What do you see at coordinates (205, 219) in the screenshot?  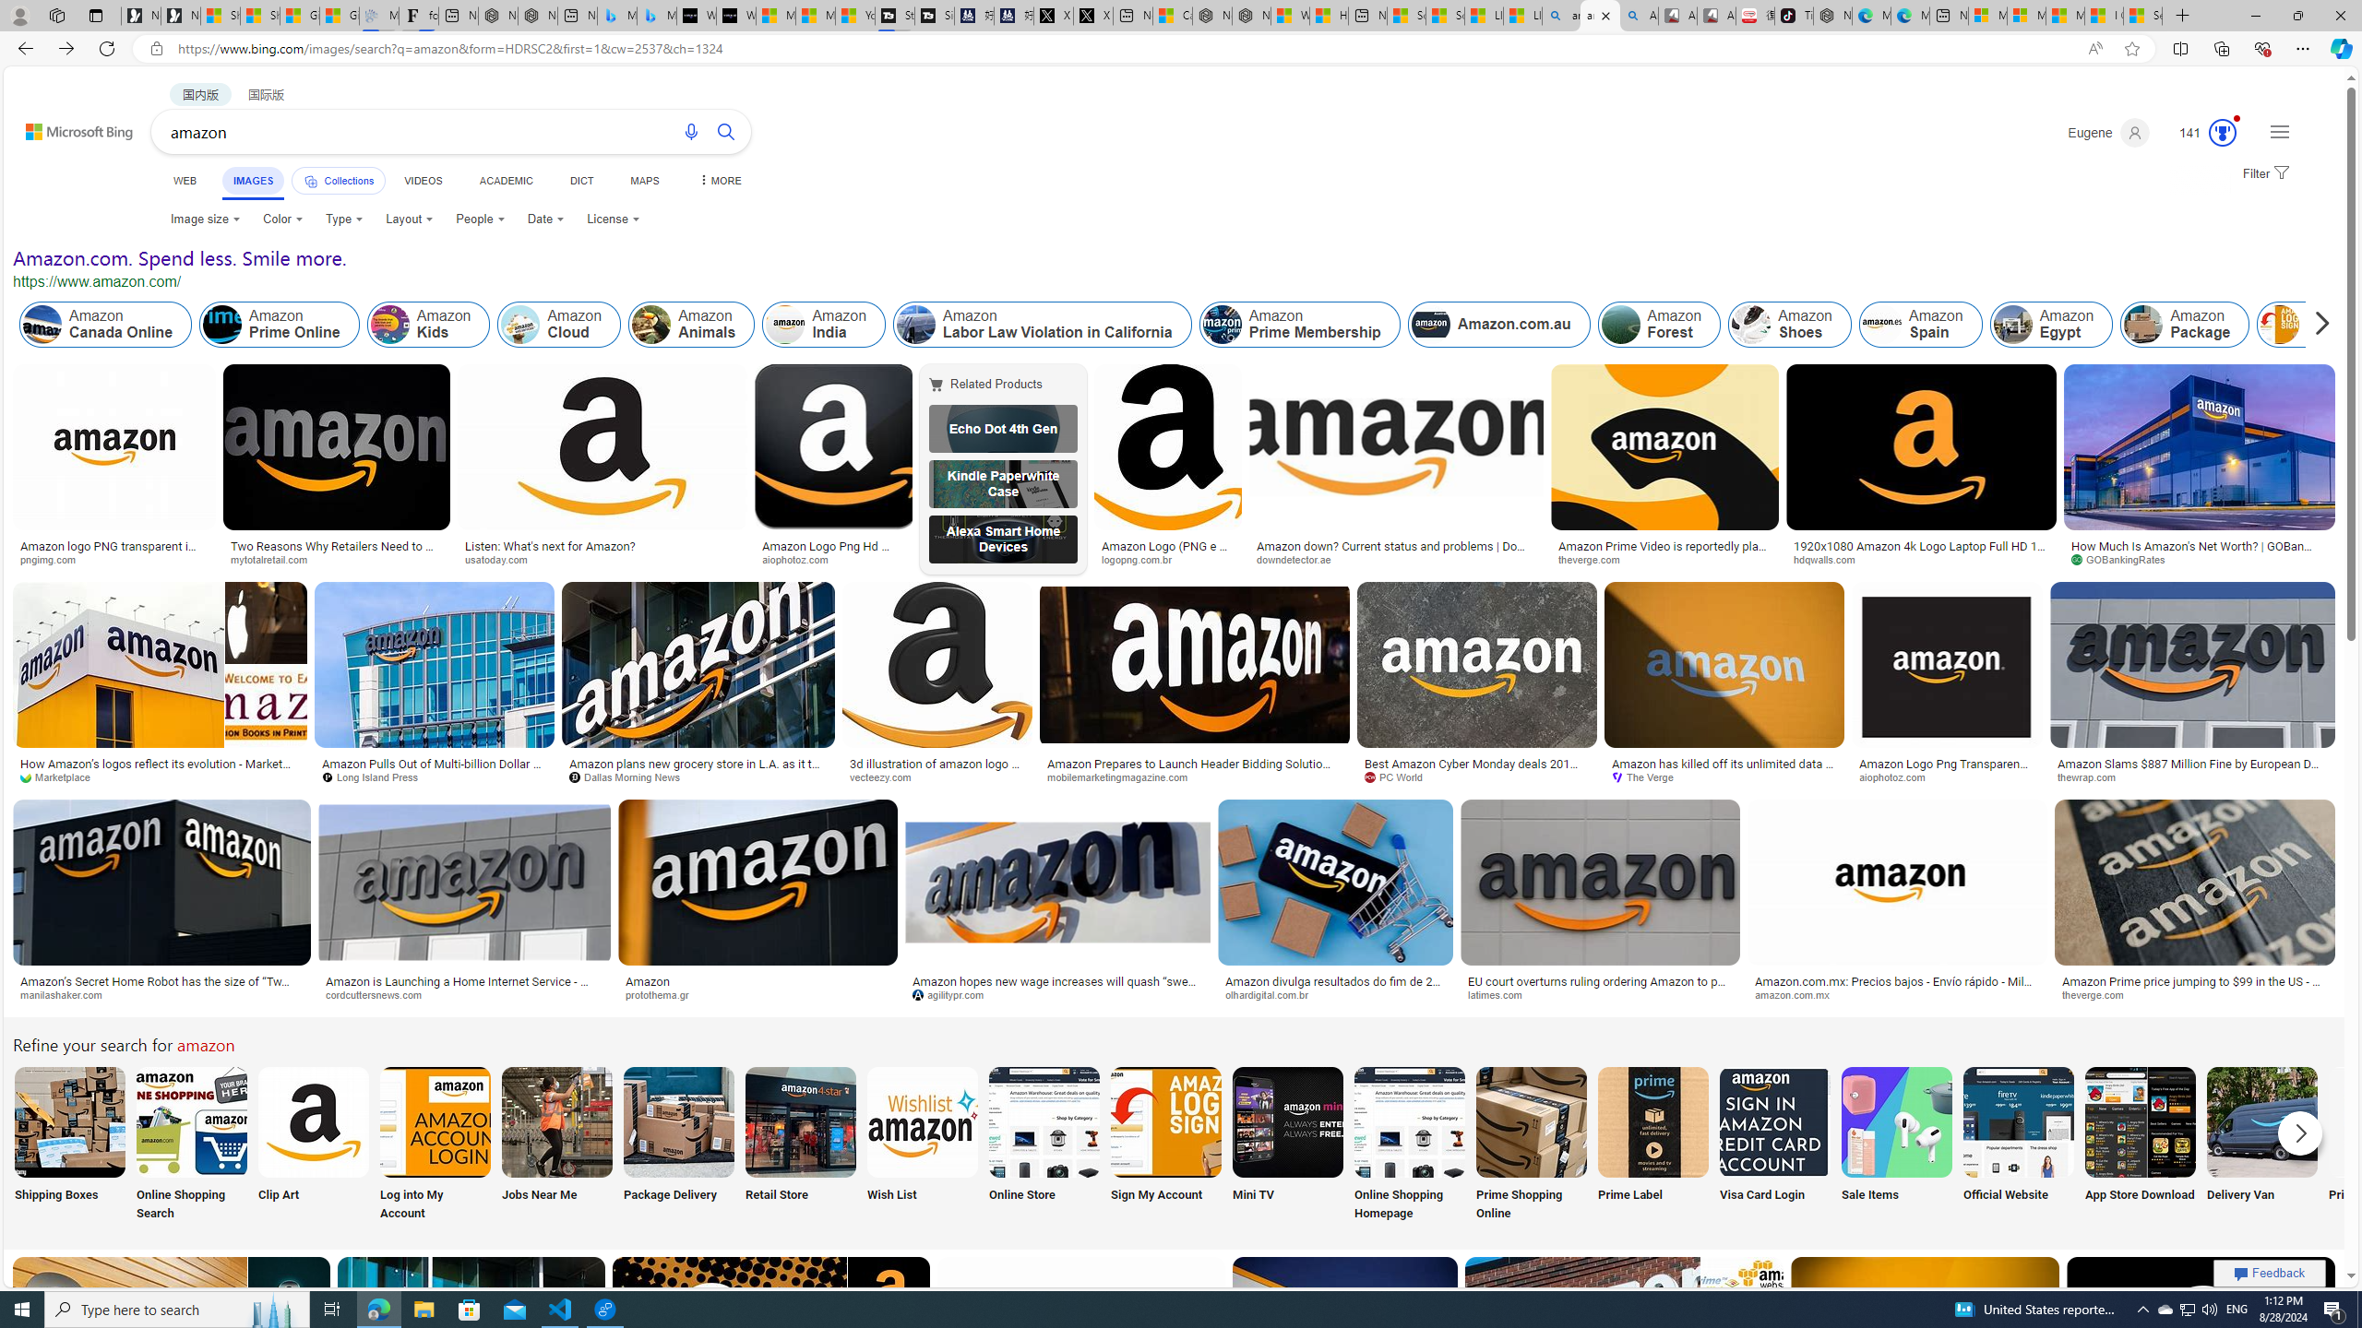 I see `Image size` at bounding box center [205, 219].